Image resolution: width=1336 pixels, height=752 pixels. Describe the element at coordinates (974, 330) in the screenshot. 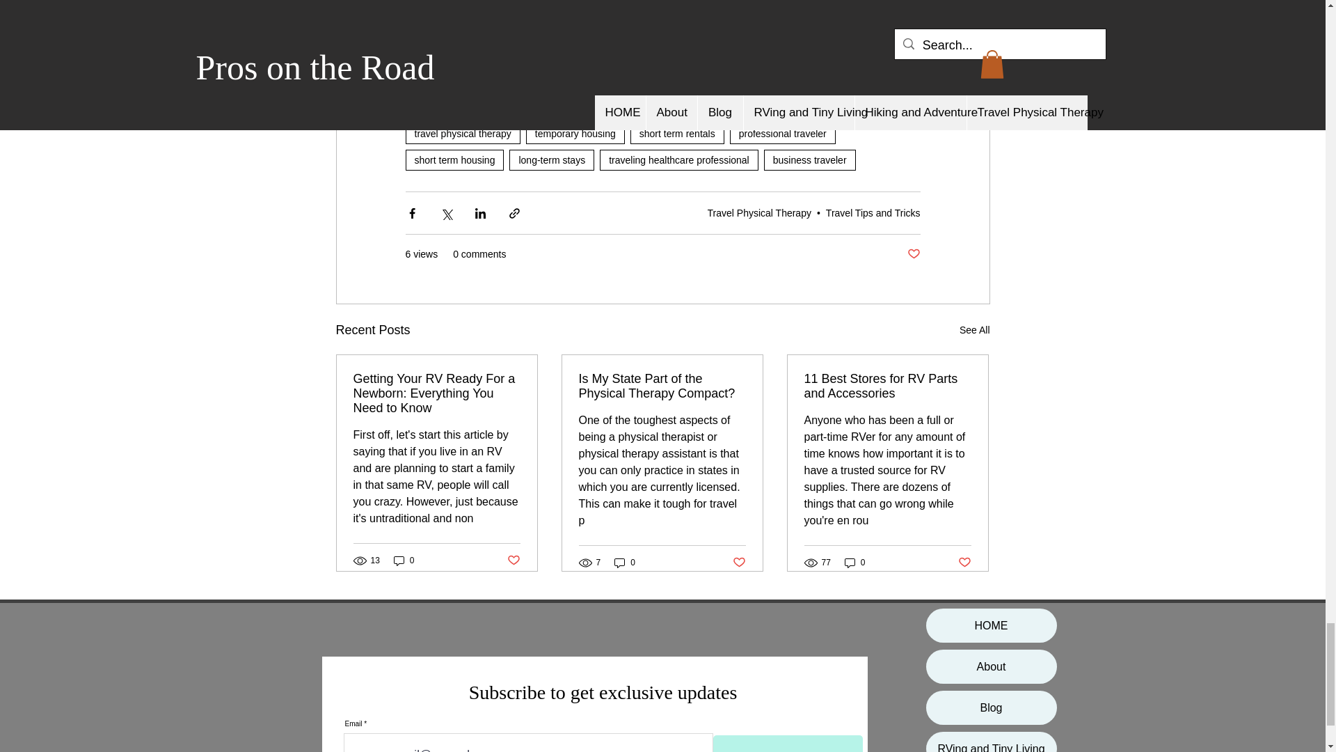

I see `See All` at that location.